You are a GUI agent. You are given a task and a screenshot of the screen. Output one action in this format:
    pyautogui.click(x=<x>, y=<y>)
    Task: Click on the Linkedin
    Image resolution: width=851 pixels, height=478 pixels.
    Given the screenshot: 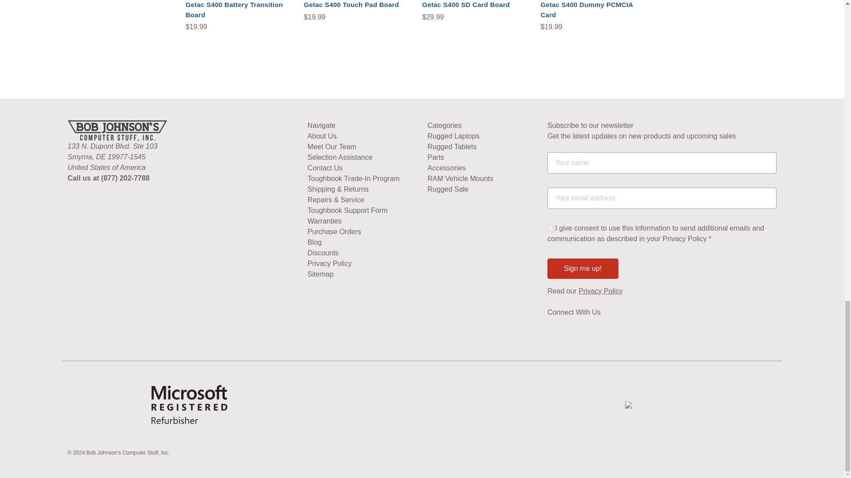 What is the action you would take?
    pyautogui.click(x=585, y=328)
    